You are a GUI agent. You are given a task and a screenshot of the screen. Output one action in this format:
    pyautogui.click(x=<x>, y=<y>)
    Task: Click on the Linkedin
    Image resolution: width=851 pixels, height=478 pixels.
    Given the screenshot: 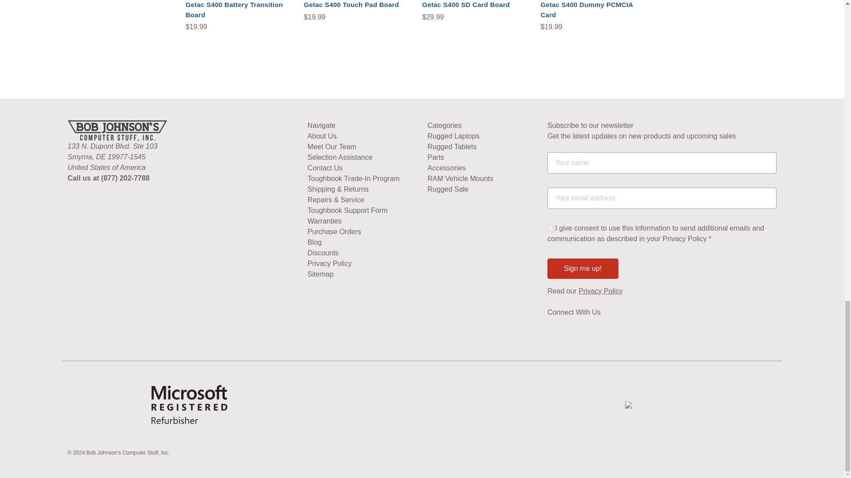 What is the action you would take?
    pyautogui.click(x=585, y=328)
    